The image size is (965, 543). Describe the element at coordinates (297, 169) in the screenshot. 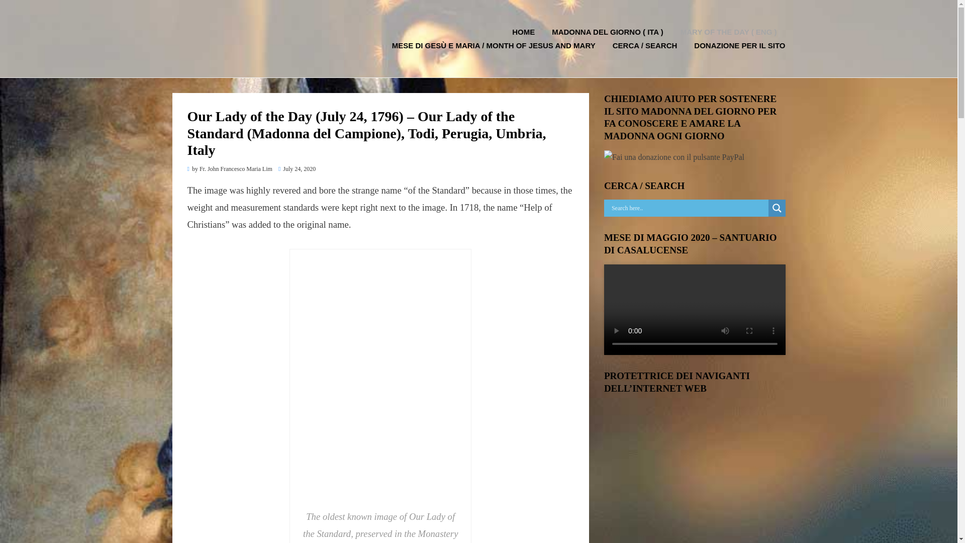

I see `July 24, 2020` at that location.